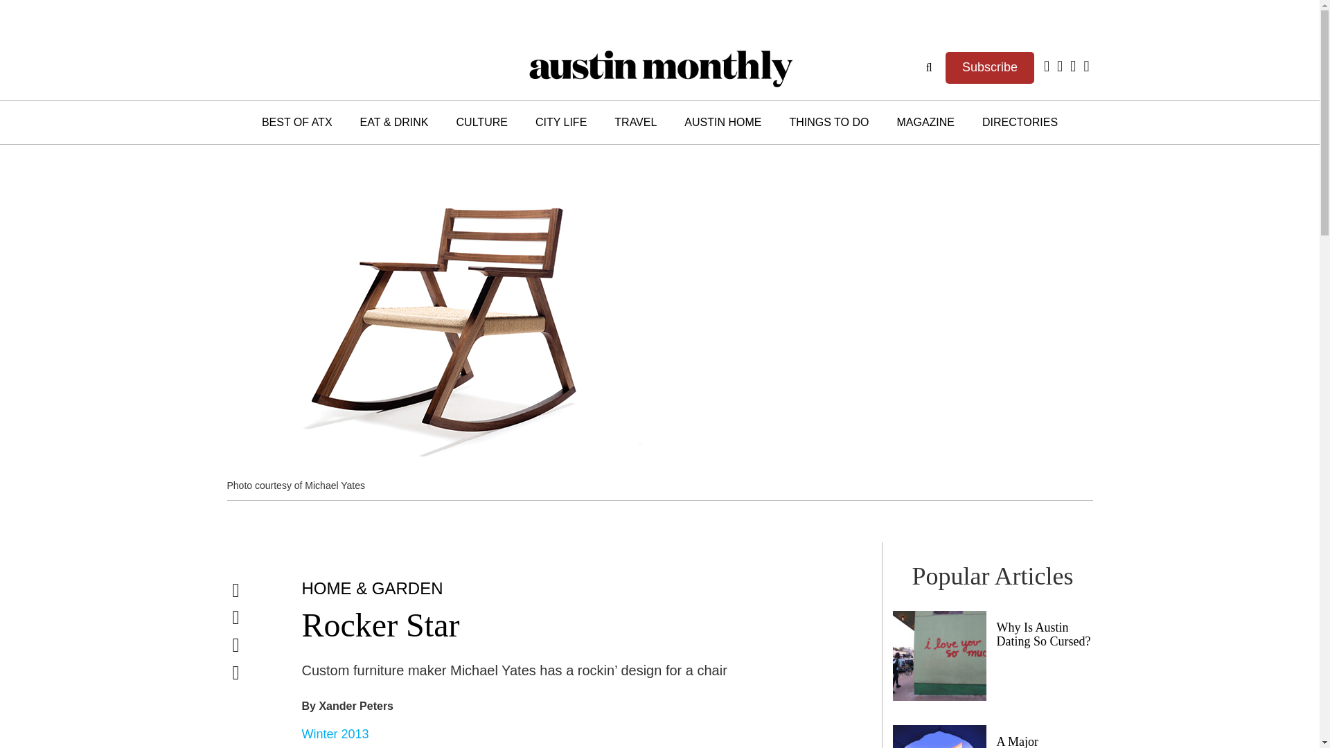 The height and width of the screenshot is (748, 1330). I want to click on Winter 2013, so click(335, 734).